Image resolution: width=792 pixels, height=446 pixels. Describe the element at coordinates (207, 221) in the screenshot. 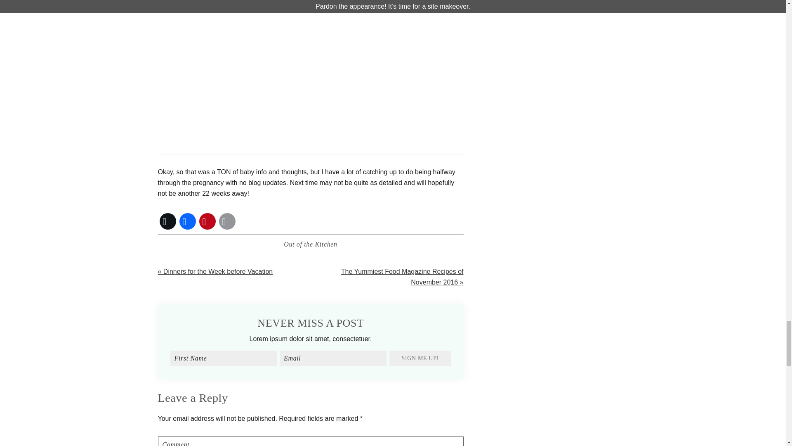

I see `Pinterest` at that location.